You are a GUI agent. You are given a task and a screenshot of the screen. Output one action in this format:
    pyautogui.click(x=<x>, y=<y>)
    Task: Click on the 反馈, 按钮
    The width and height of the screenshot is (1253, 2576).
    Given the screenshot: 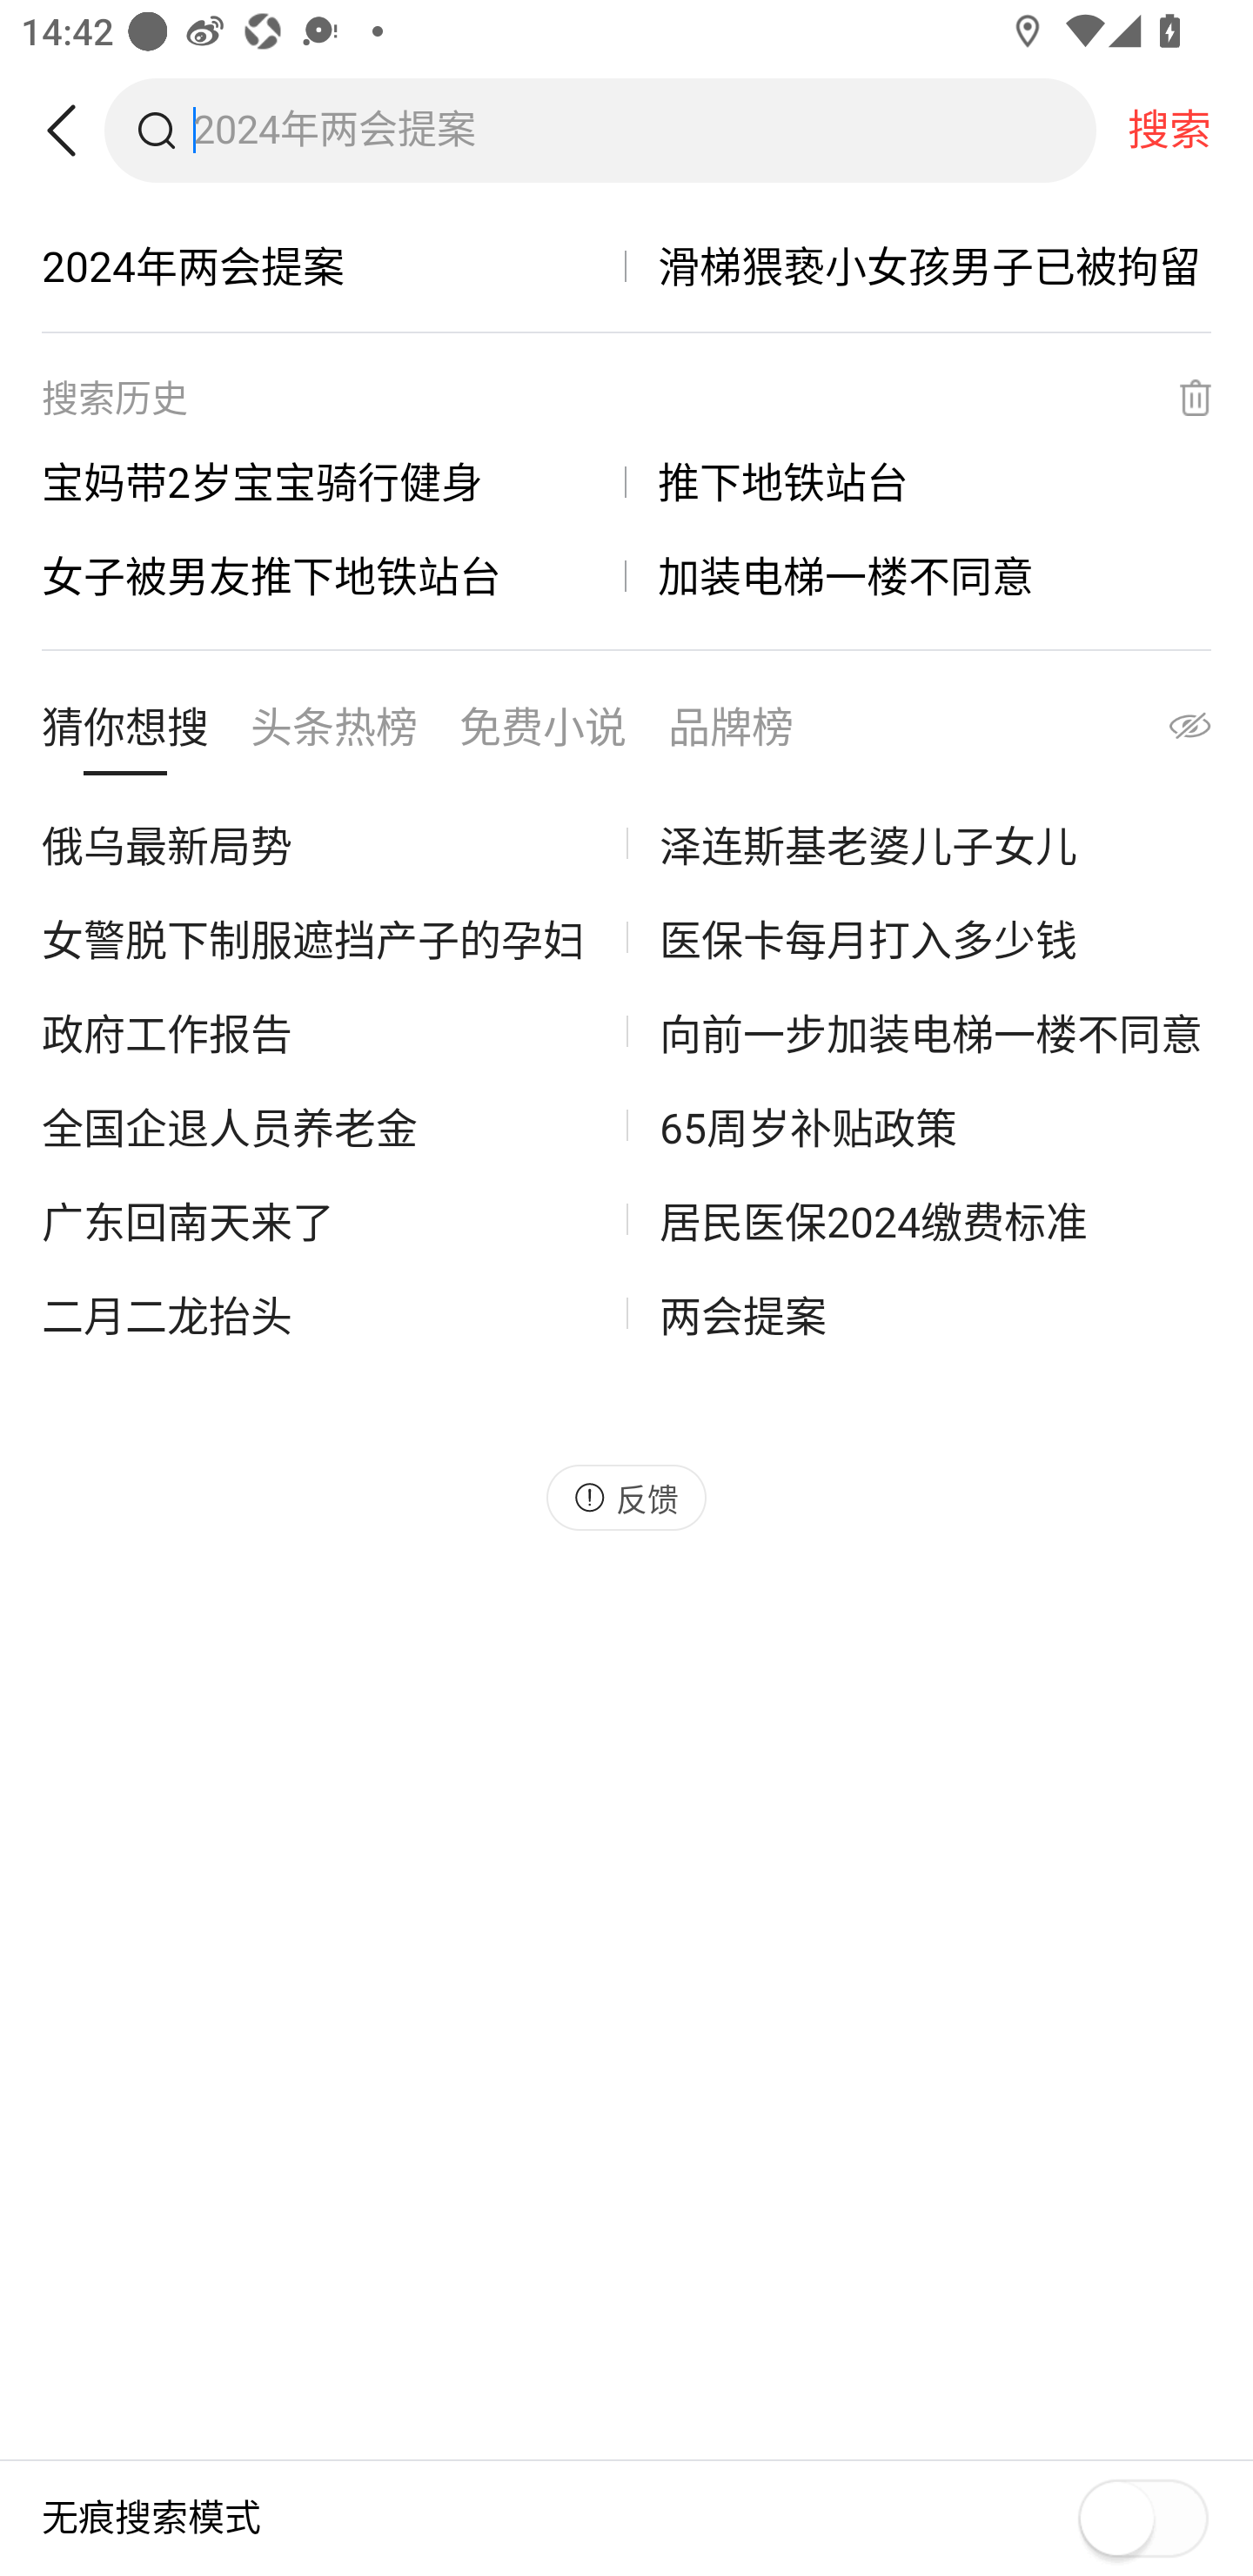 What is the action you would take?
    pyautogui.click(x=626, y=1498)
    